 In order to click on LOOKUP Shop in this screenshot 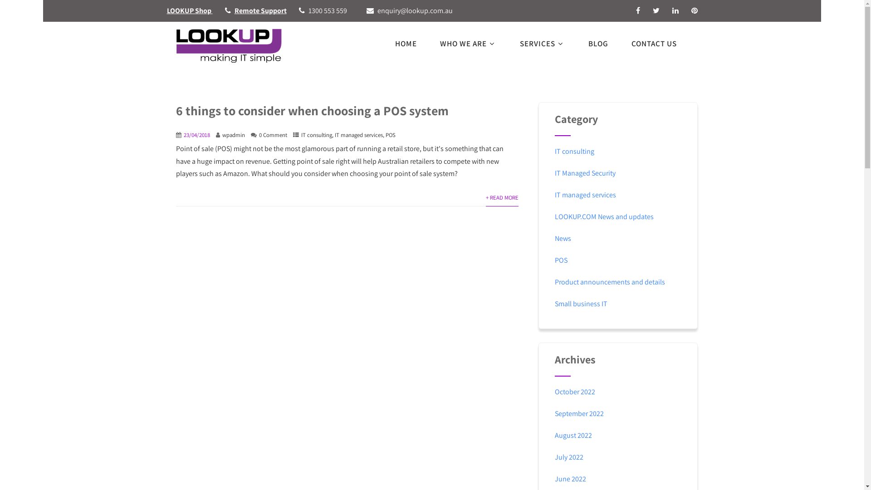, I will do `click(190, 11)`.